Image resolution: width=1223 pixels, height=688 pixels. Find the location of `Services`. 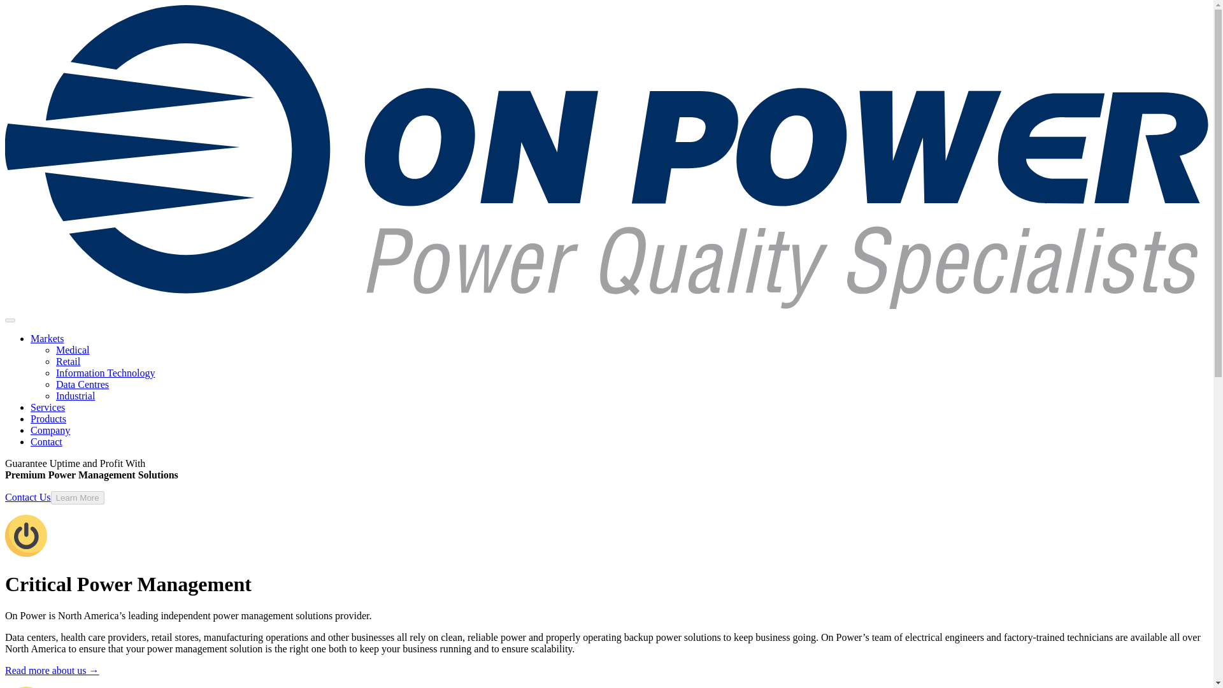

Services is located at coordinates (47, 407).